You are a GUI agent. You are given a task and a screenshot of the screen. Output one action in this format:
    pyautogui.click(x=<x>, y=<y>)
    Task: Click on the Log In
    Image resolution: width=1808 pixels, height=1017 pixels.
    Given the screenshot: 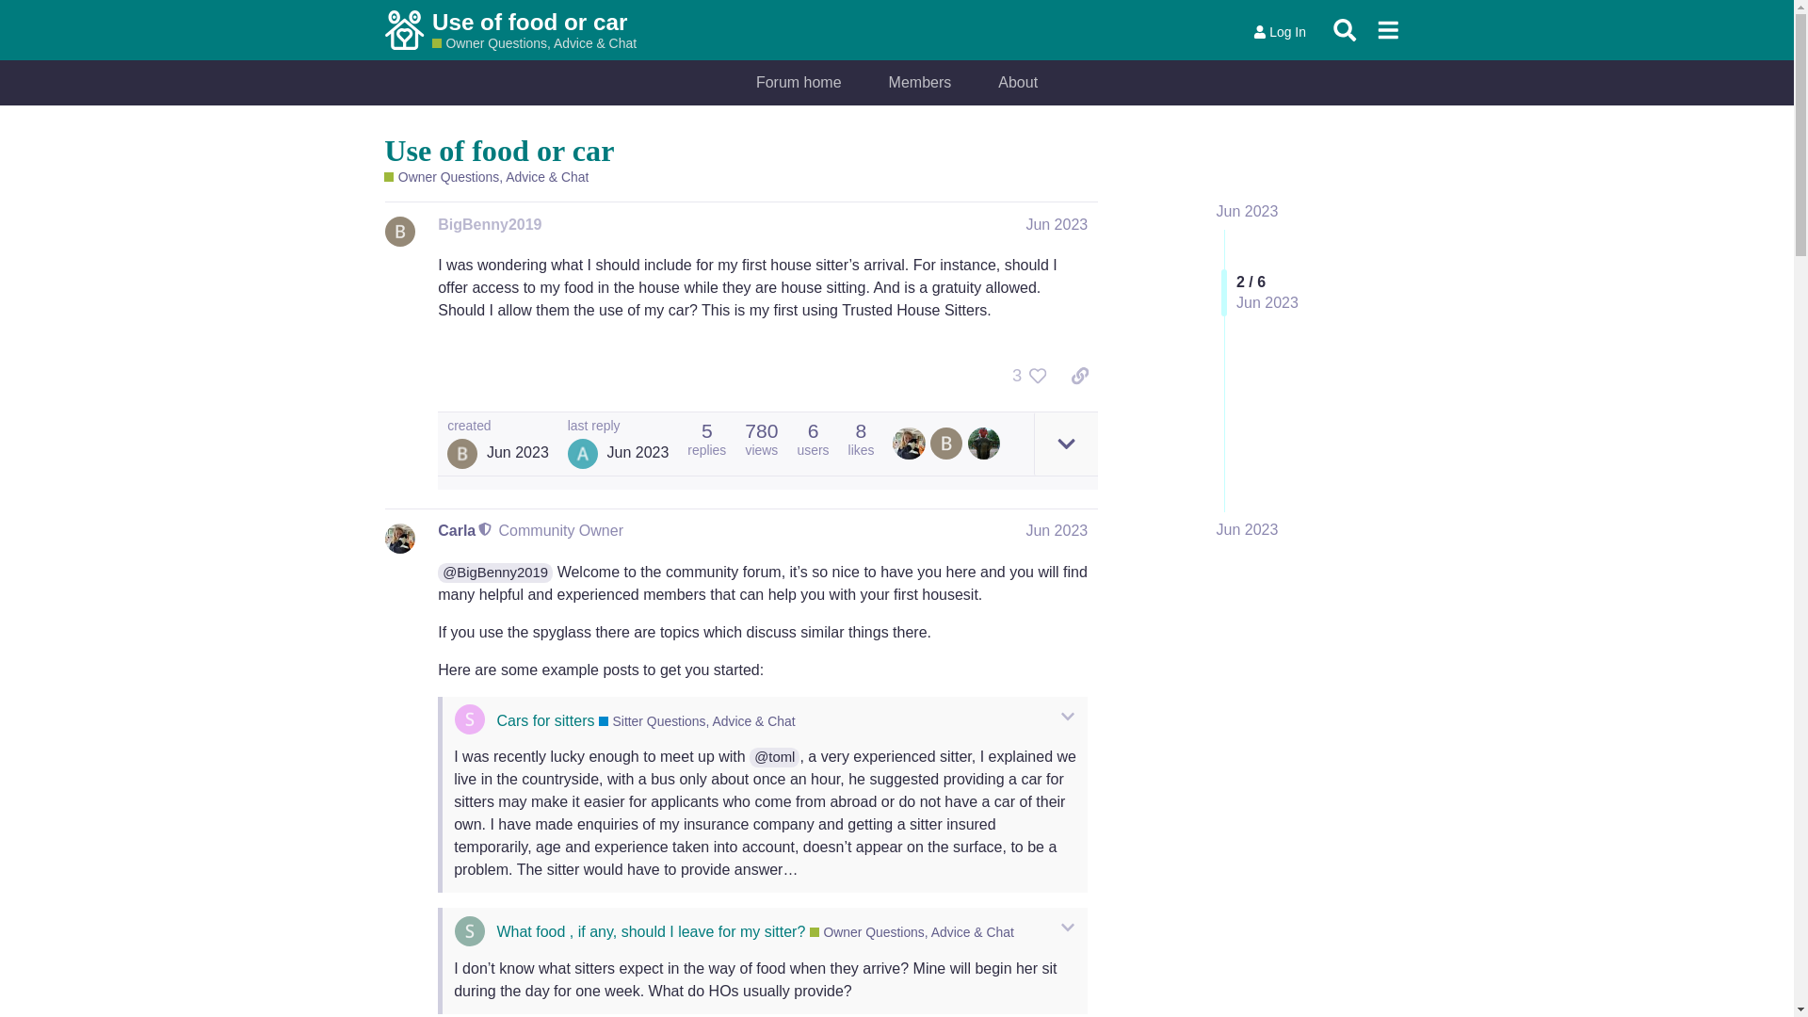 What is the action you would take?
    pyautogui.click(x=1279, y=32)
    